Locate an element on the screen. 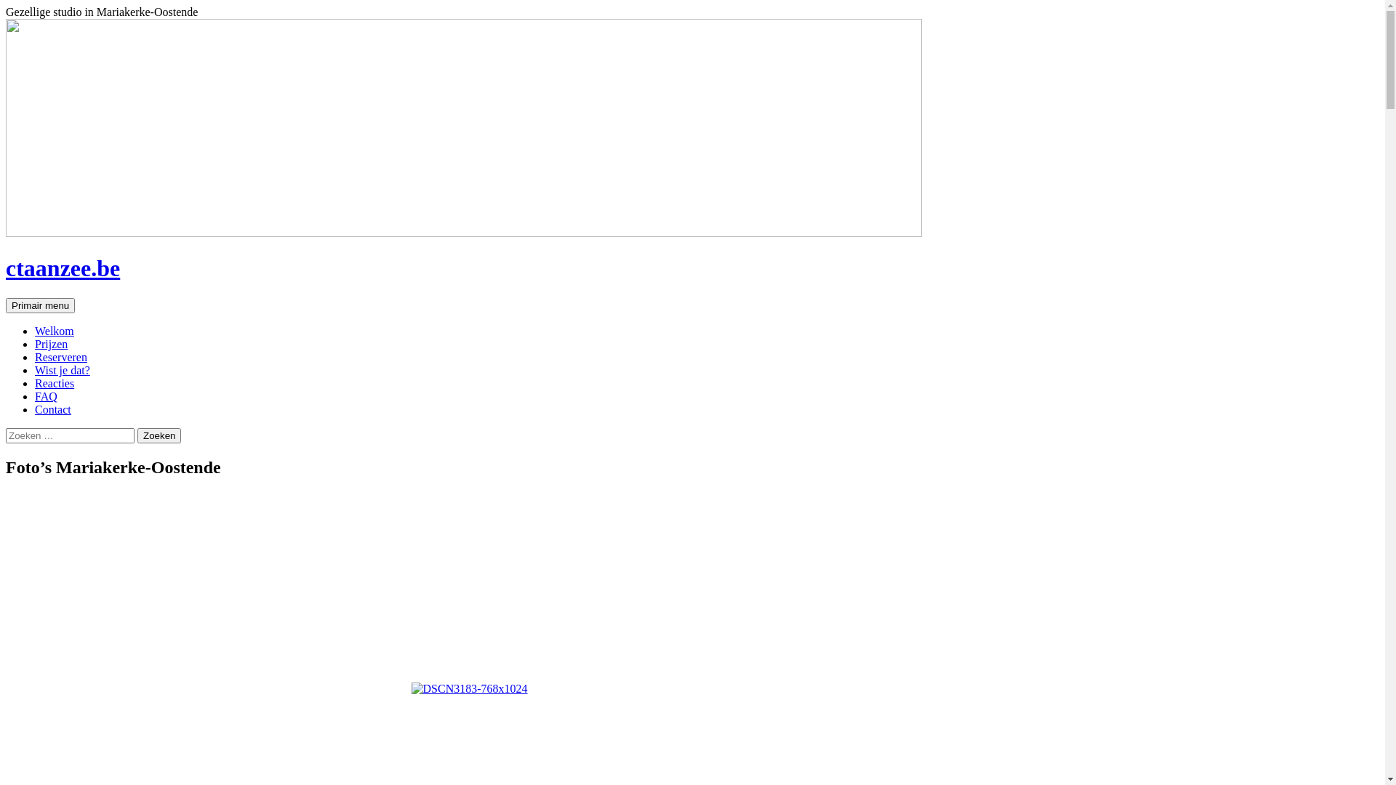 The width and height of the screenshot is (1396, 785). Zoeken is located at coordinates (6, 298).